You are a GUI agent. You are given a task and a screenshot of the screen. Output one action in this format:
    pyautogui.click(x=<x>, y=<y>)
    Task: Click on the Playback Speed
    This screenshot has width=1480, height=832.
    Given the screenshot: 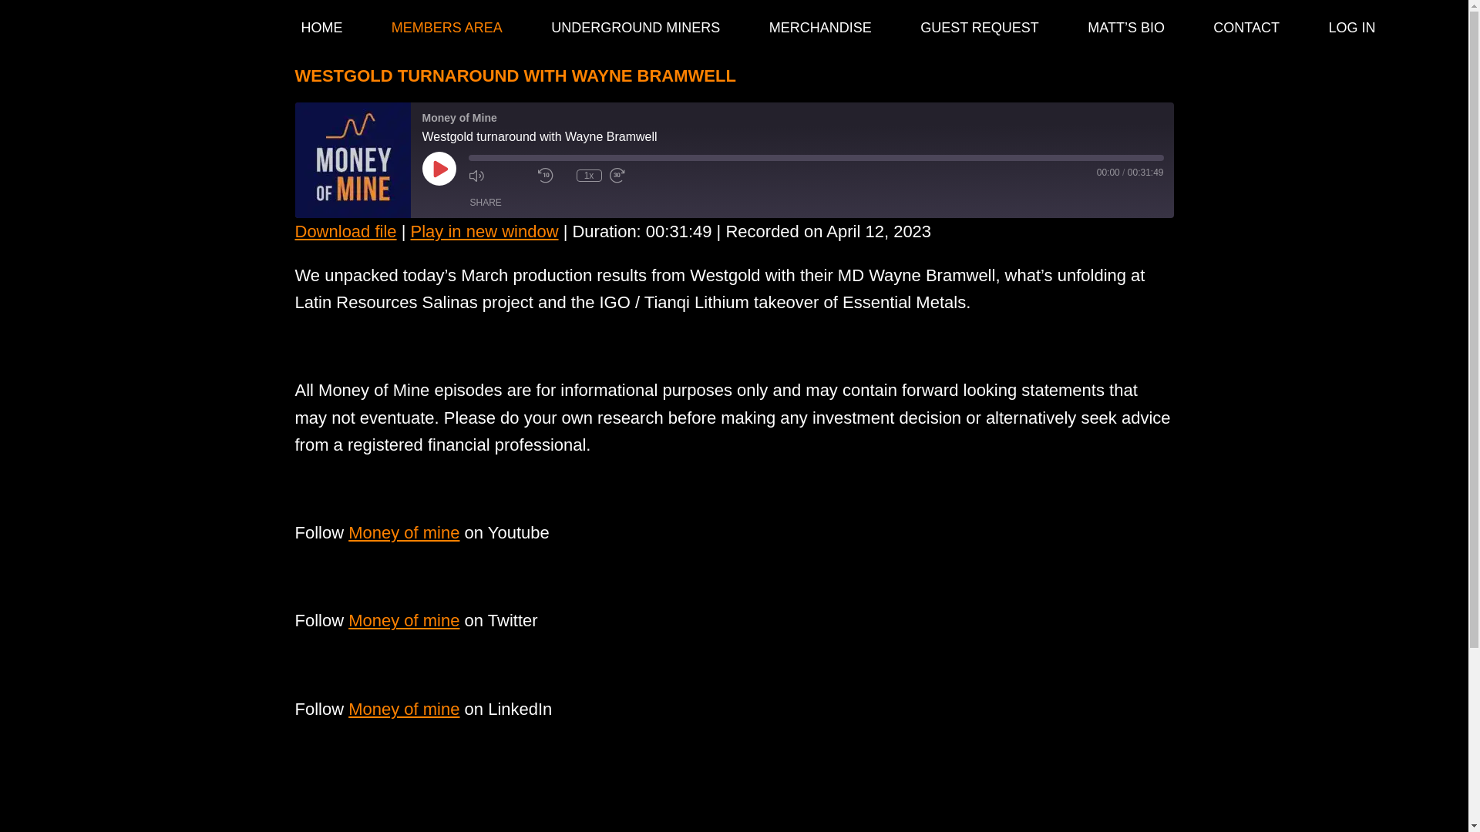 What is the action you would take?
    pyautogui.click(x=589, y=176)
    